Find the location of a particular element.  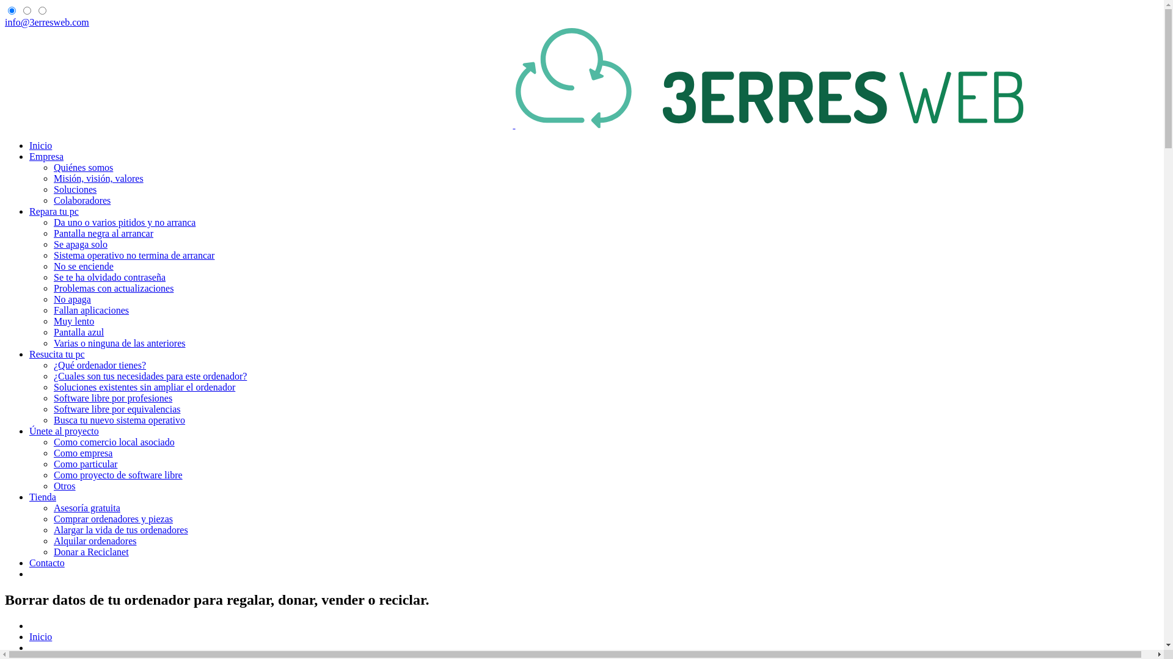

Software libre por profesiones is located at coordinates (113, 398).